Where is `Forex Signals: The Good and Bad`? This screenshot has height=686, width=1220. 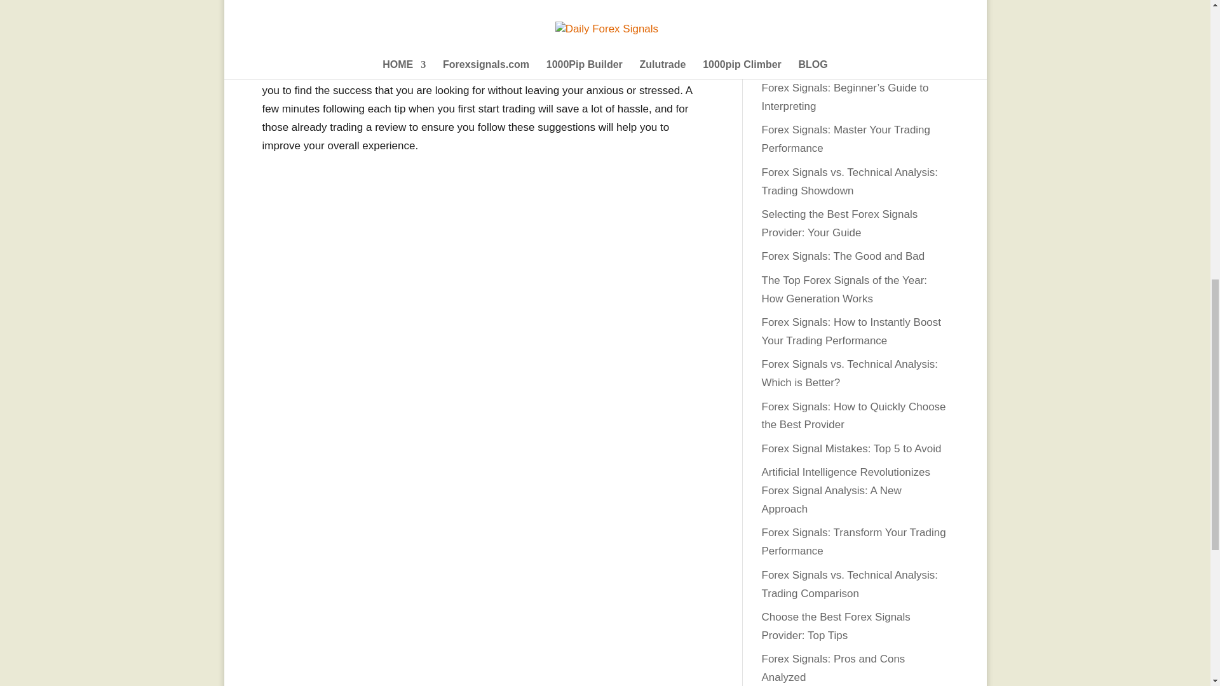
Forex Signals: The Good and Bad is located at coordinates (843, 256).